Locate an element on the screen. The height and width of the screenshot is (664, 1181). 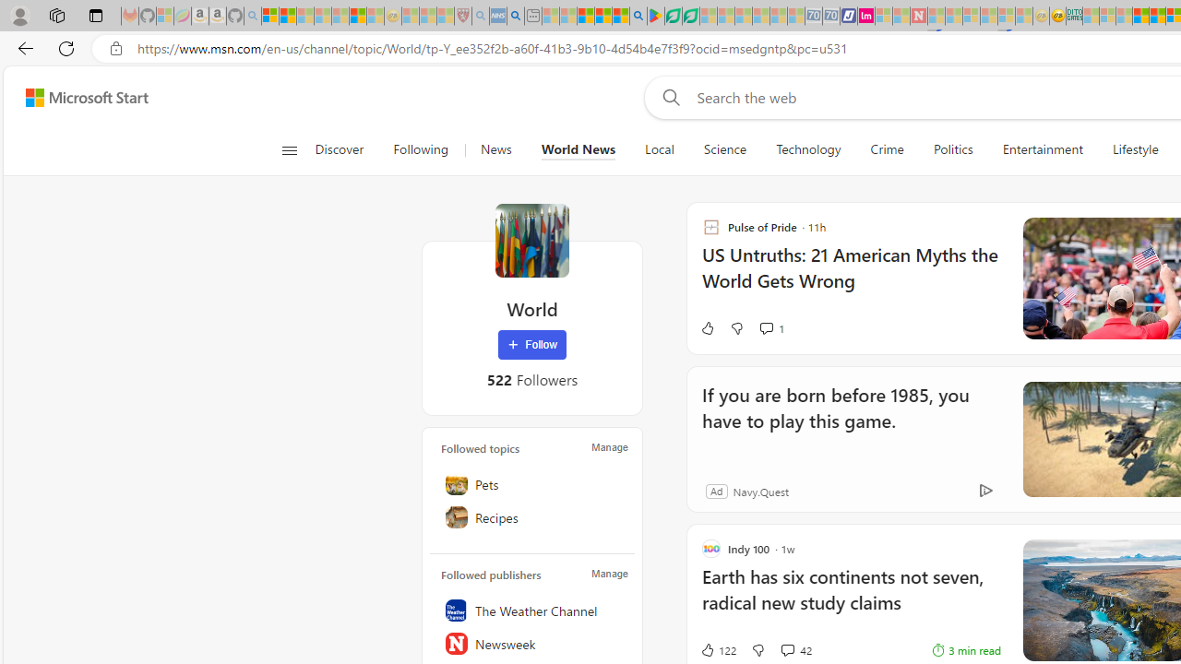
utah sues federal government - Search is located at coordinates (516, 17).